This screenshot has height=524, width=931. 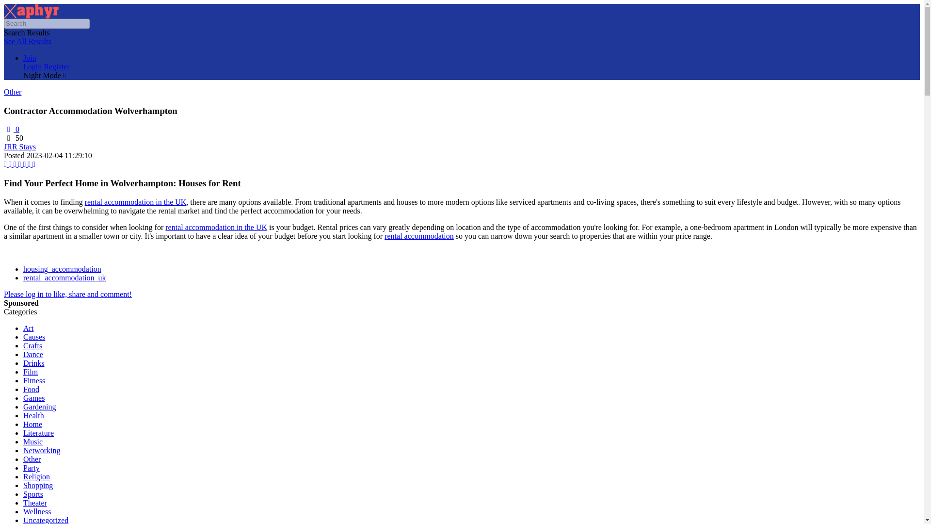 What do you see at coordinates (419, 236) in the screenshot?
I see `rental accommodation` at bounding box center [419, 236].